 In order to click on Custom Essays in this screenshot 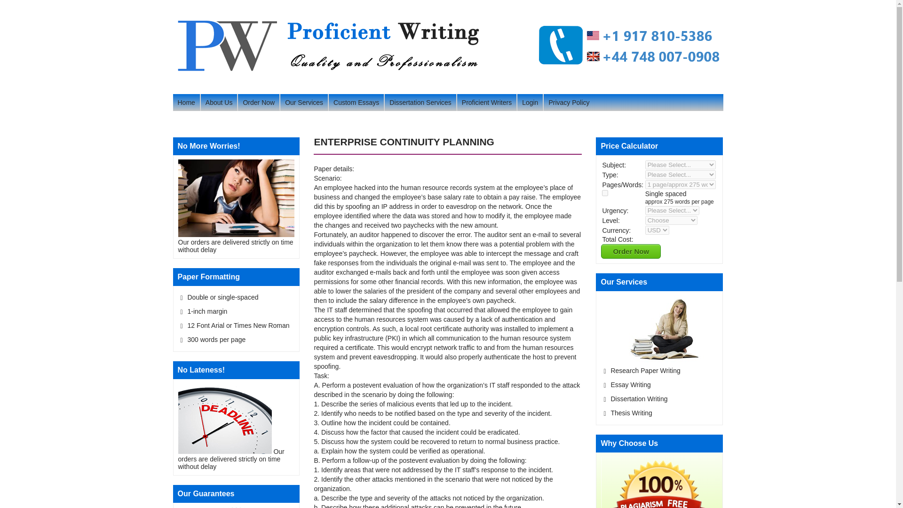, I will do `click(356, 103)`.